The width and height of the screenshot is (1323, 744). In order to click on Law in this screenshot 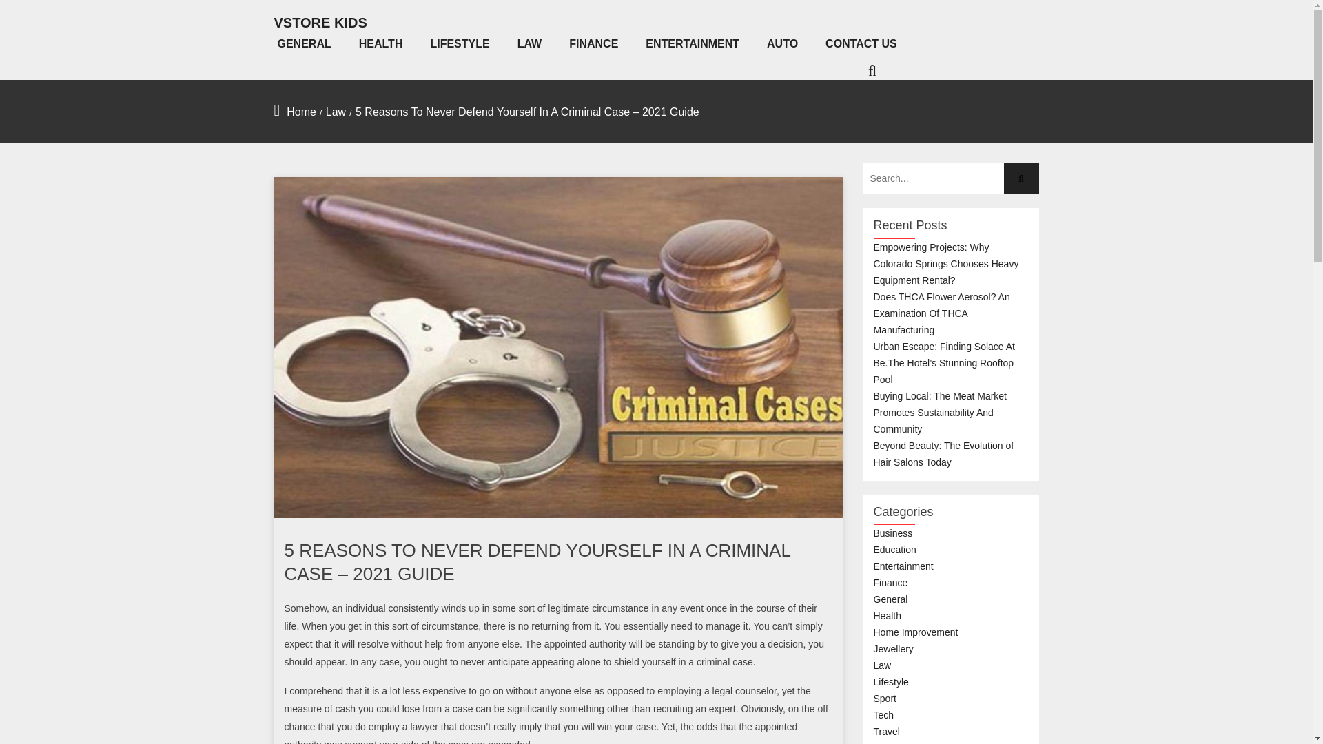, I will do `click(335, 112)`.